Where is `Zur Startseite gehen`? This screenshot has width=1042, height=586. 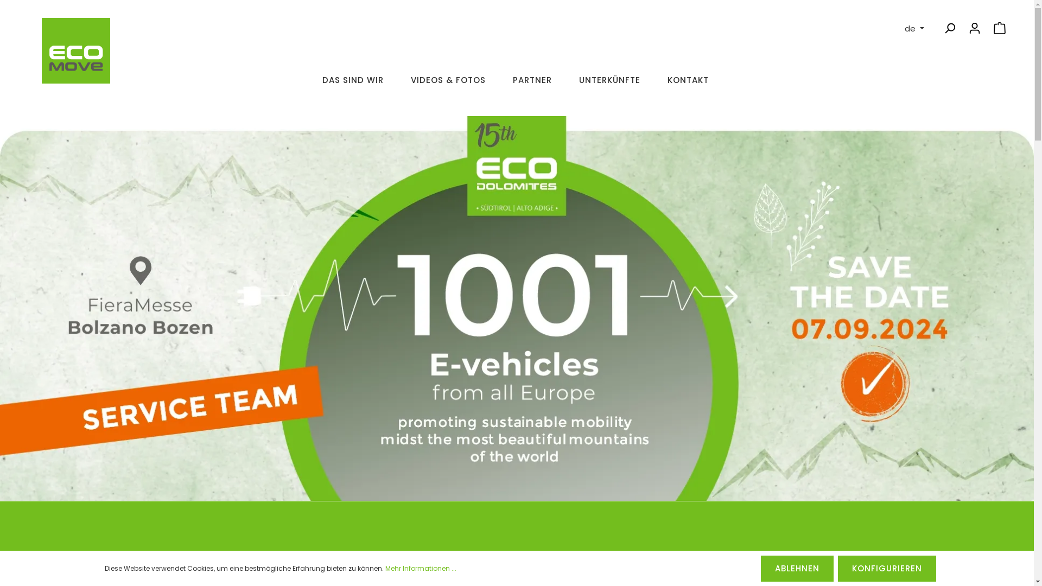 Zur Startseite gehen is located at coordinates (76, 56).